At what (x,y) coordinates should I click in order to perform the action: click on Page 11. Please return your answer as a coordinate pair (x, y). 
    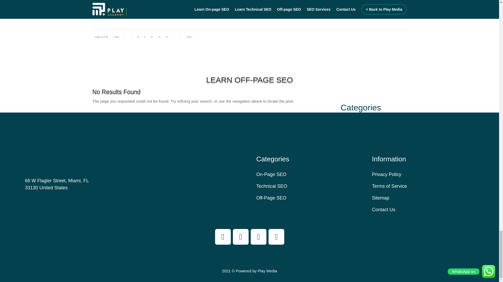
    Looking at the image, I should click on (159, 37).